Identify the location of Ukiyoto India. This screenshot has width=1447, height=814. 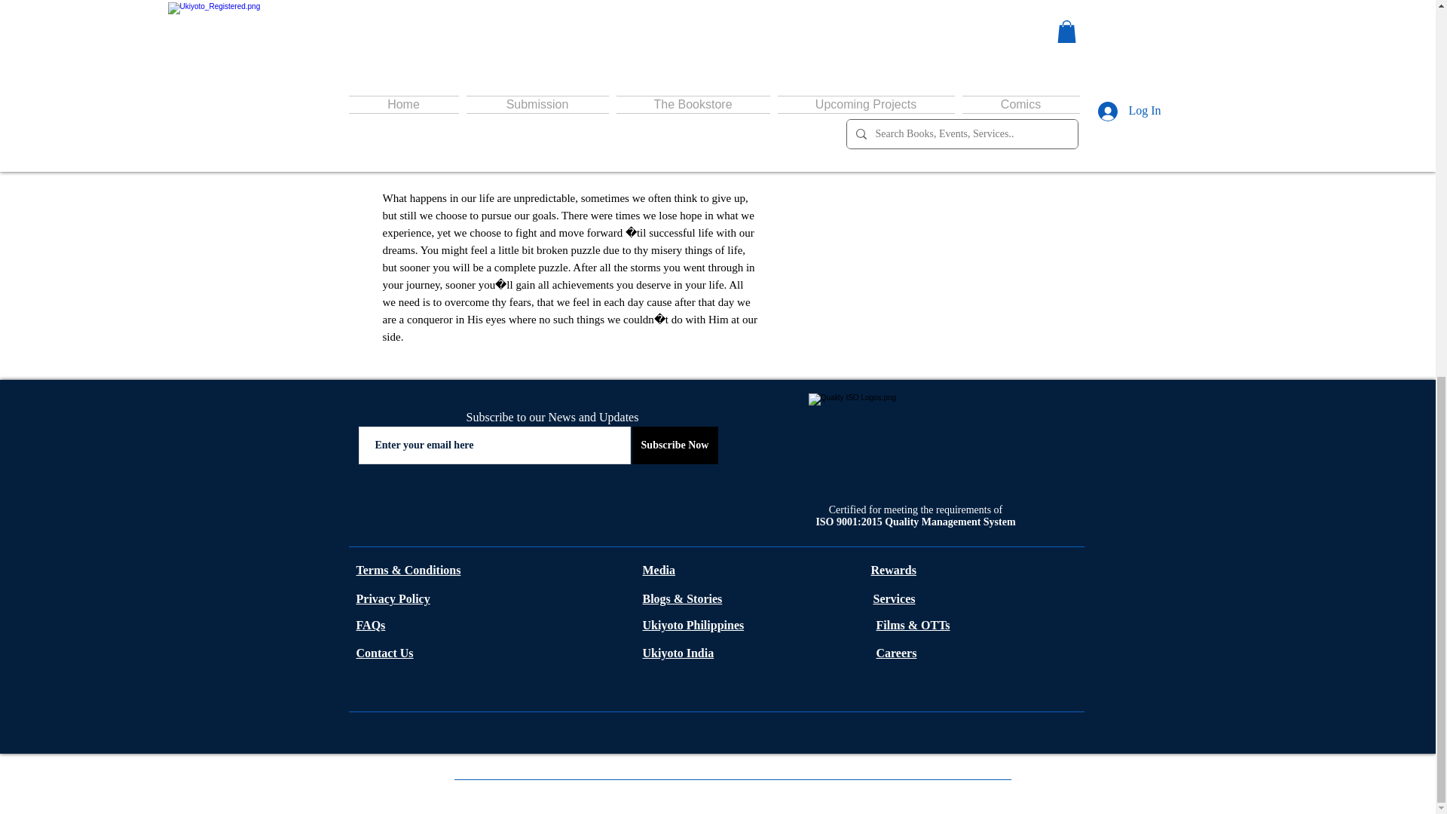
(678, 653).